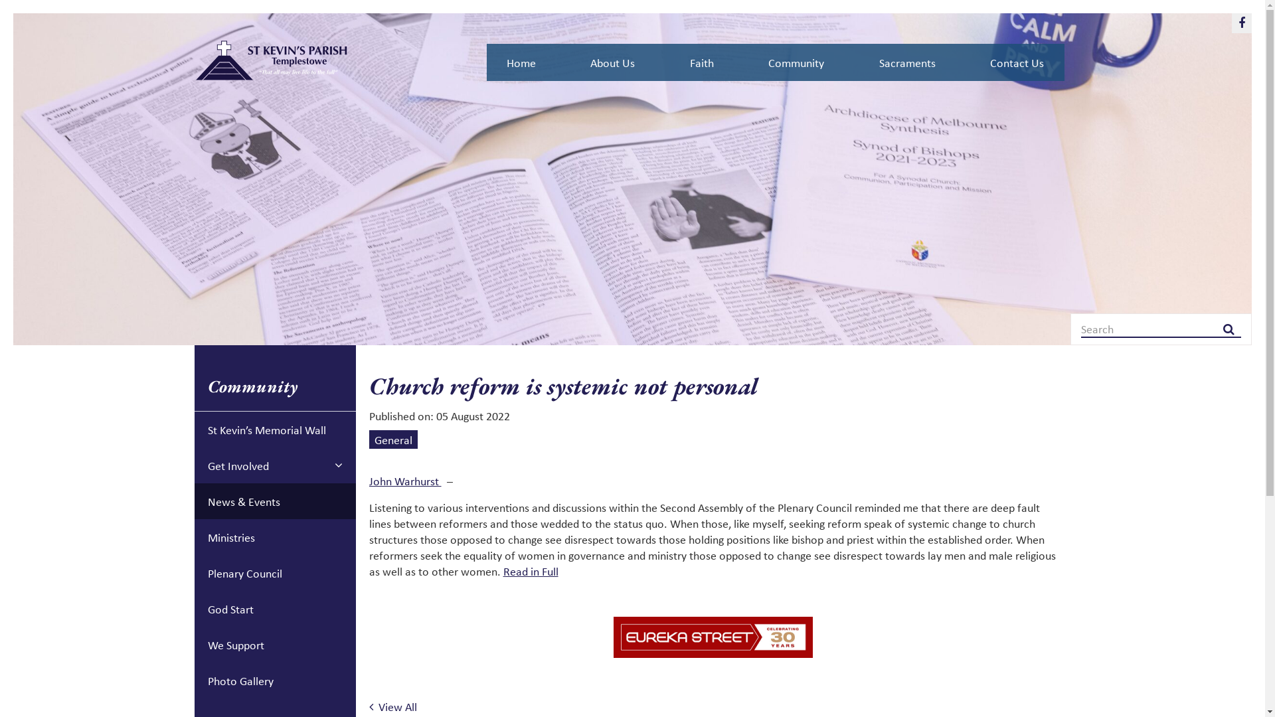 This screenshot has height=717, width=1275. What do you see at coordinates (275, 645) in the screenshot?
I see `We Support` at bounding box center [275, 645].